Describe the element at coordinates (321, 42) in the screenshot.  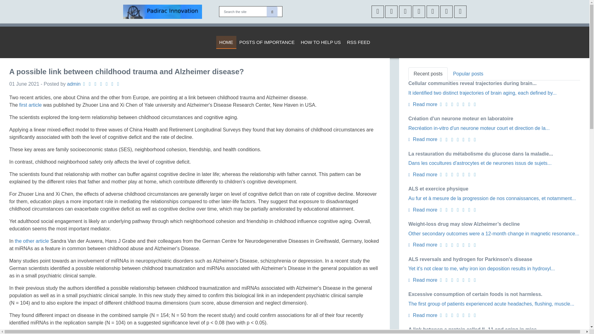
I see `HOW TO HELP US` at that location.